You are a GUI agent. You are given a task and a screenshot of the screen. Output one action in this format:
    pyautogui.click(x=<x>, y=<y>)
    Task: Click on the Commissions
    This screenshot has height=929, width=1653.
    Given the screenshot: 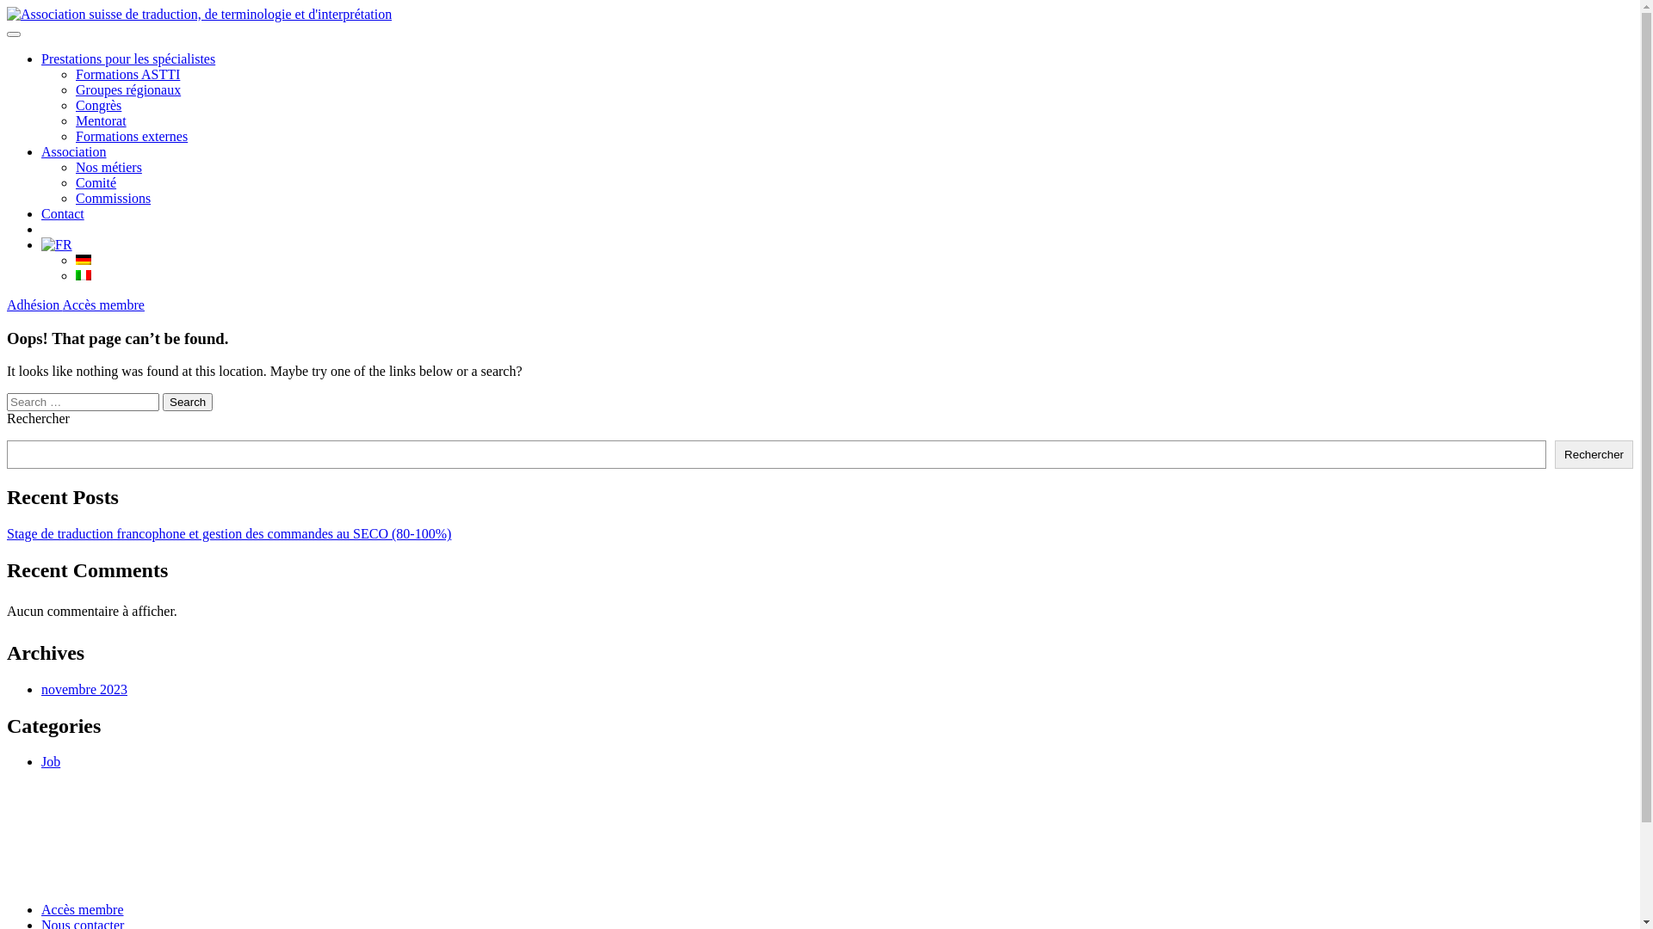 What is the action you would take?
    pyautogui.click(x=114, y=198)
    